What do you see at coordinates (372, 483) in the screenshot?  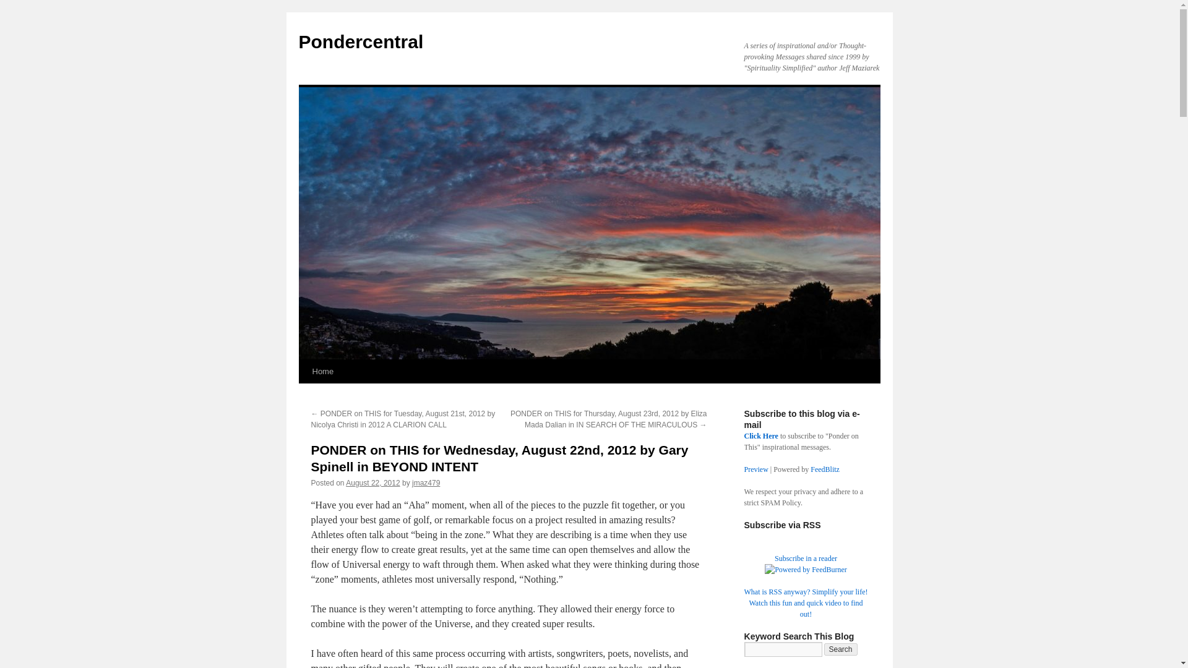 I see `1:27 am` at bounding box center [372, 483].